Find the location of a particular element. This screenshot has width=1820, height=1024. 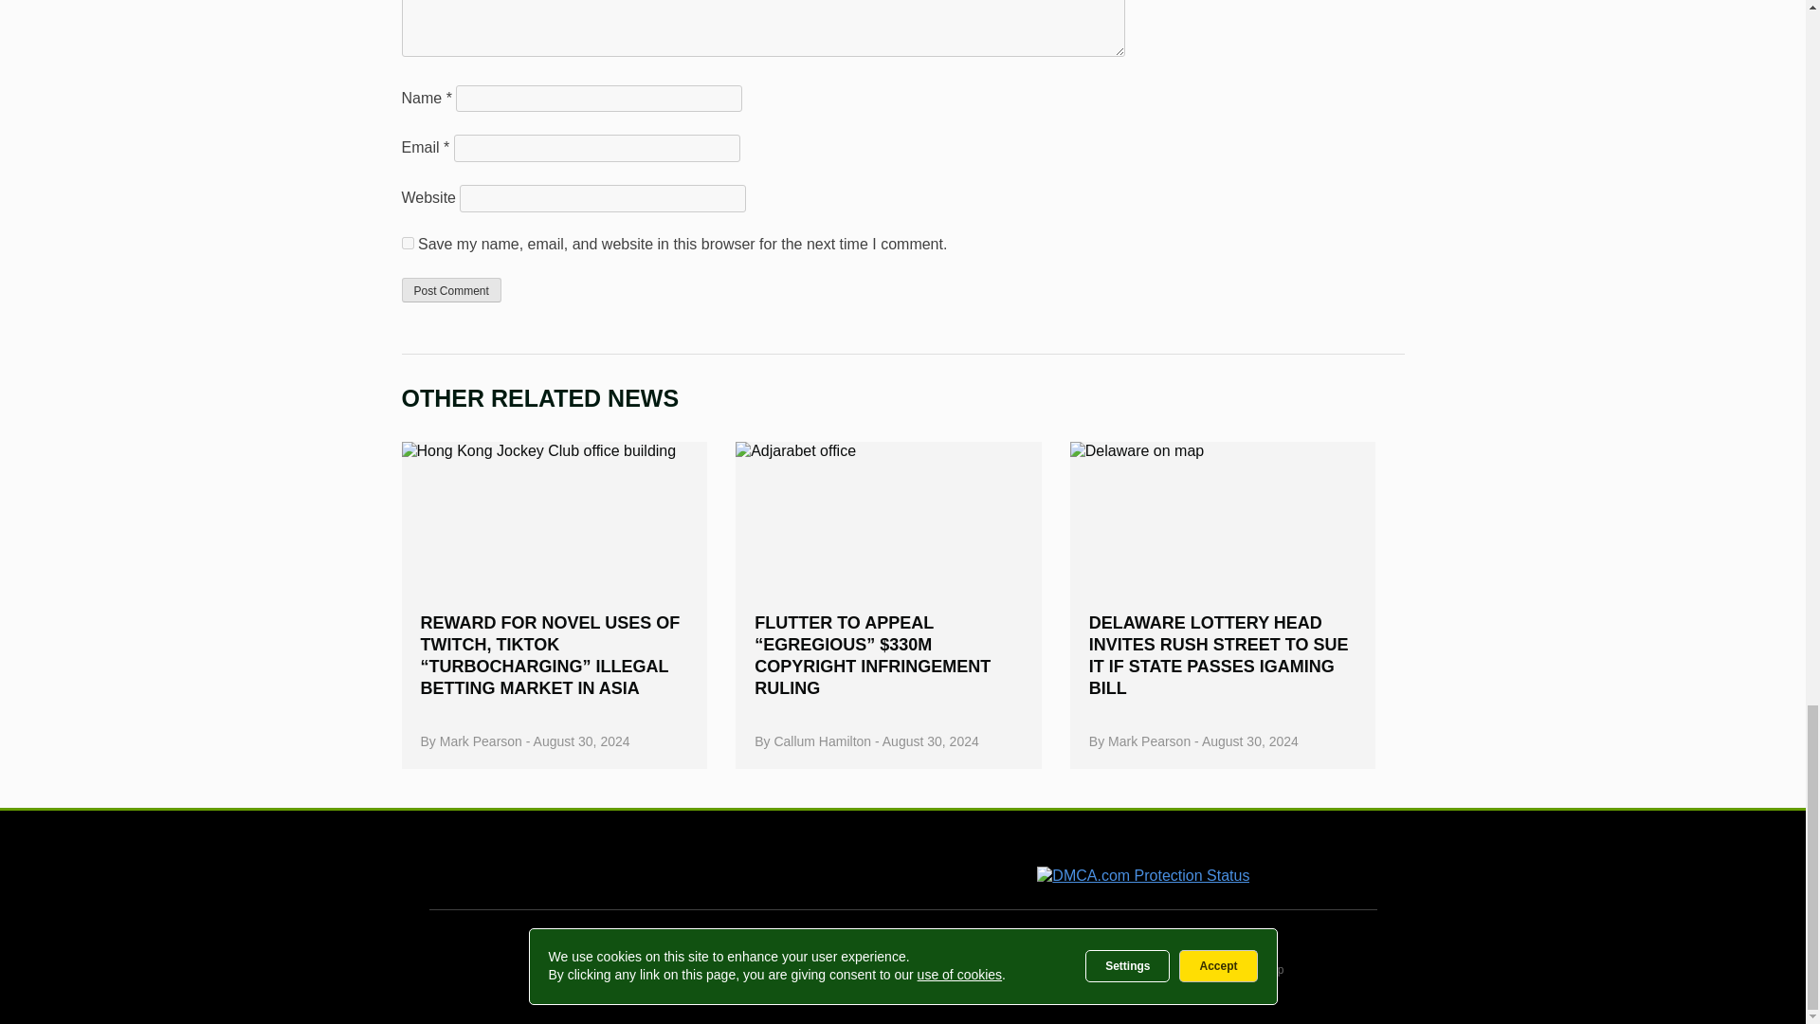

Ecogra is located at coordinates (931, 866).